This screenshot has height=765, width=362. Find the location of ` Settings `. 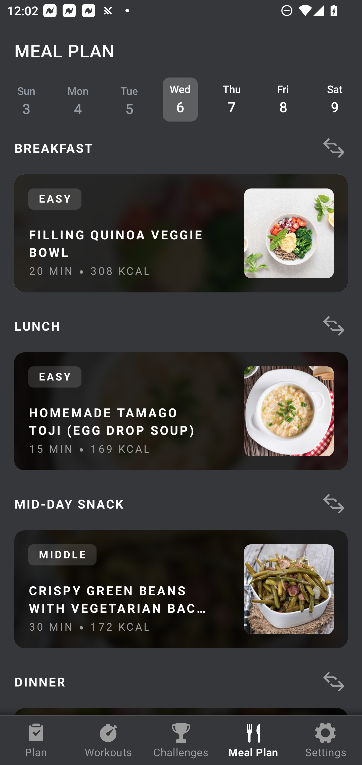

 Settings  is located at coordinates (326, 740).